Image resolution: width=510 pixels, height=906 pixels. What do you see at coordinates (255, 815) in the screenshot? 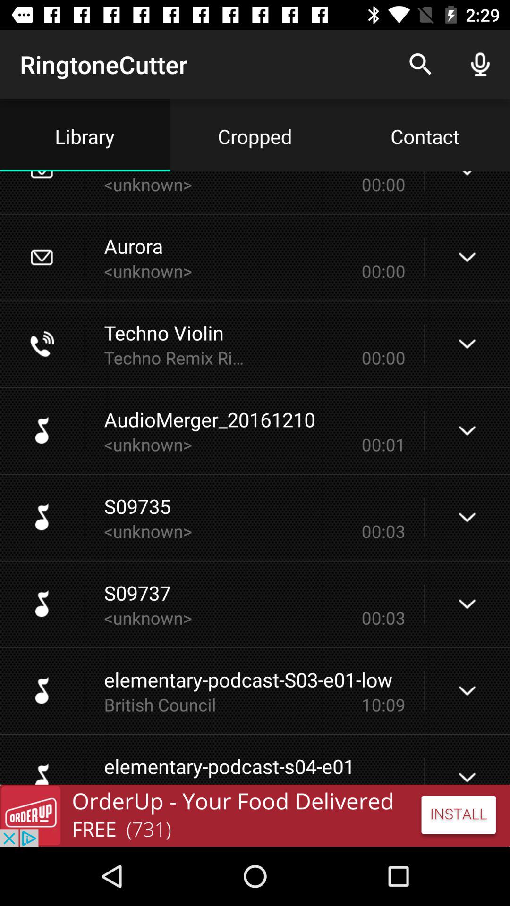
I see `say a name of a song` at bounding box center [255, 815].